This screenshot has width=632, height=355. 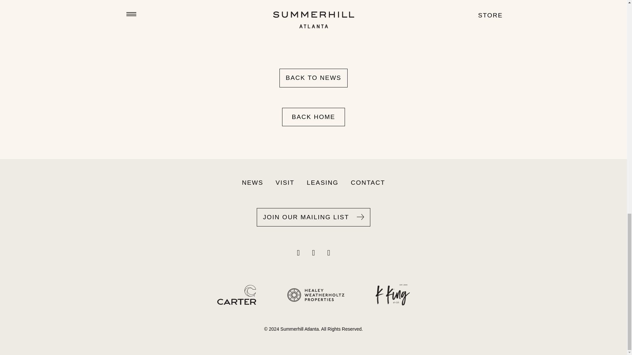 What do you see at coordinates (183, 24) in the screenshot?
I see `Full article` at bounding box center [183, 24].